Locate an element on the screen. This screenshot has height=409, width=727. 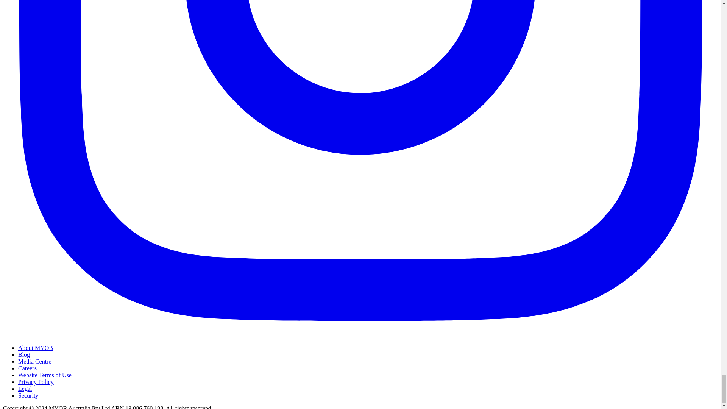
Blog is located at coordinates (24, 354).